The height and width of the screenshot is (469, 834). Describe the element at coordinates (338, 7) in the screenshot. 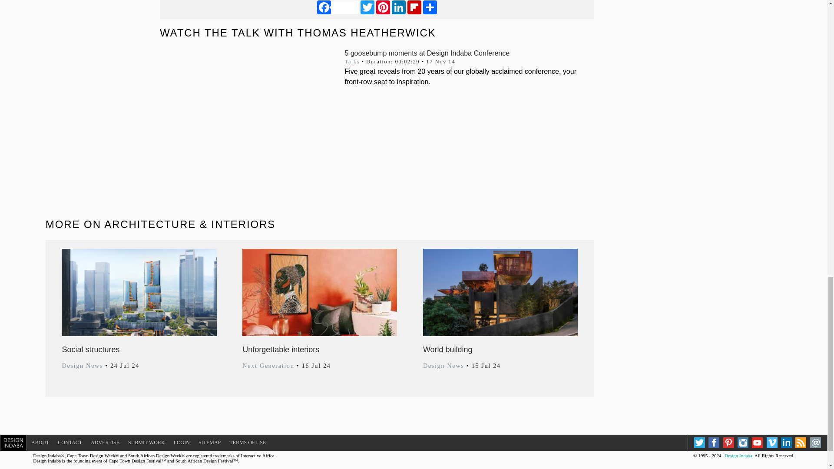

I see `Facebook` at that location.